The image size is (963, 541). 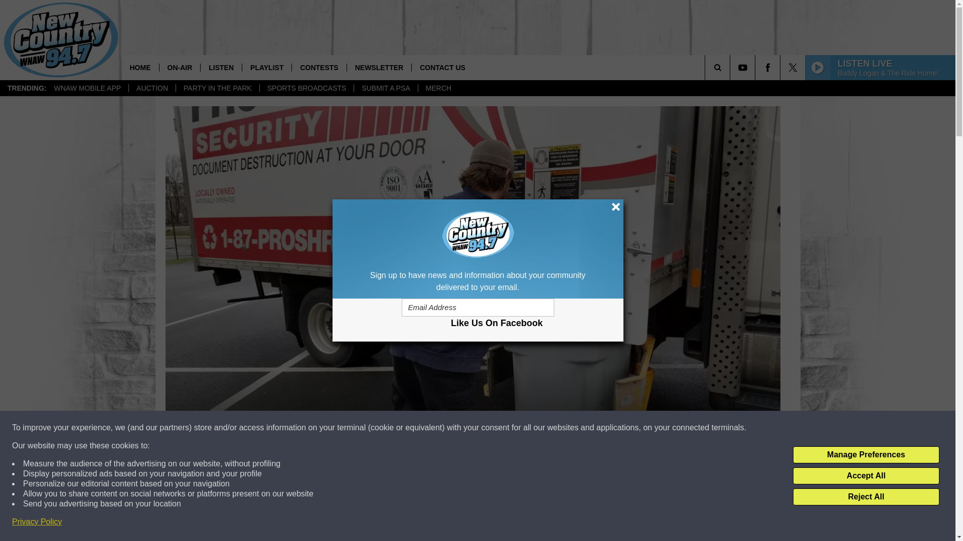 What do you see at coordinates (385, 88) in the screenshot?
I see `SUBMIT A PSA` at bounding box center [385, 88].